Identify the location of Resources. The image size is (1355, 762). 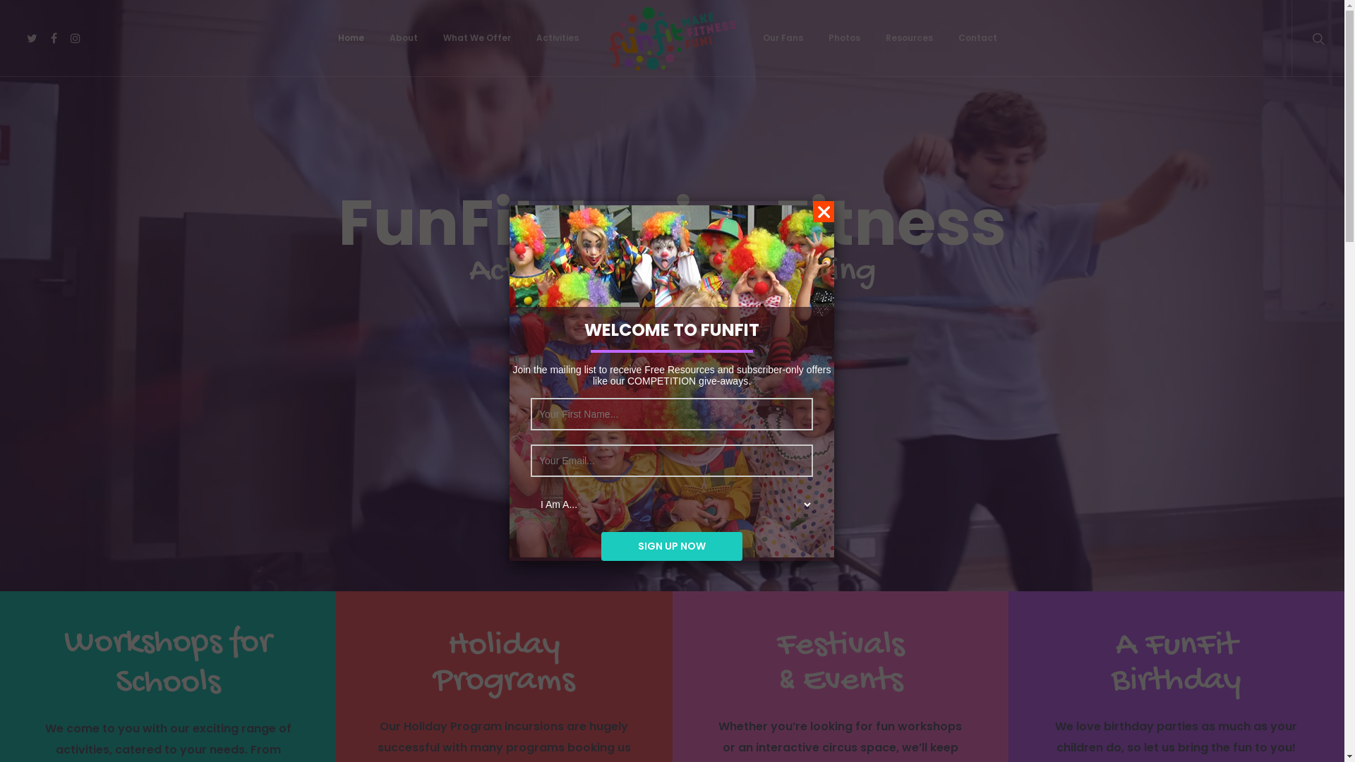
(909, 42).